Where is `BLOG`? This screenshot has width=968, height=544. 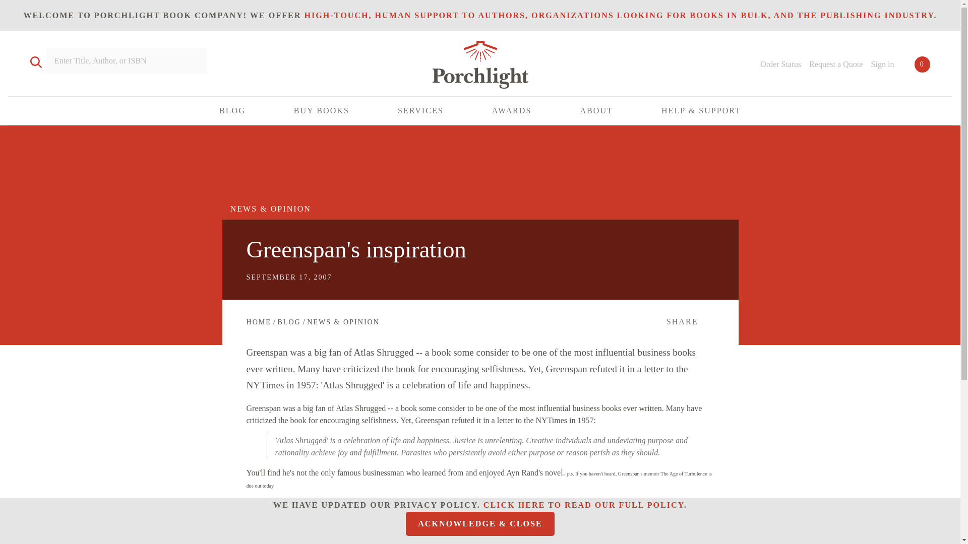 BLOG is located at coordinates (232, 111).